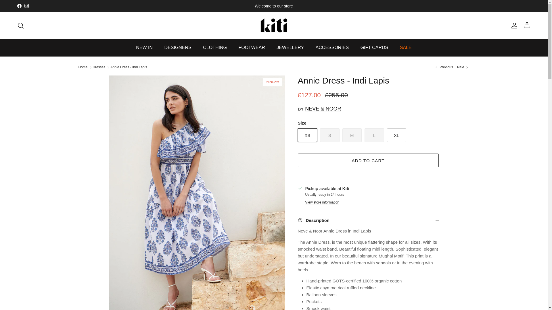  Describe the element at coordinates (443, 67) in the screenshot. I see `Leopard Pleated Flounce Smock Dress` at that location.